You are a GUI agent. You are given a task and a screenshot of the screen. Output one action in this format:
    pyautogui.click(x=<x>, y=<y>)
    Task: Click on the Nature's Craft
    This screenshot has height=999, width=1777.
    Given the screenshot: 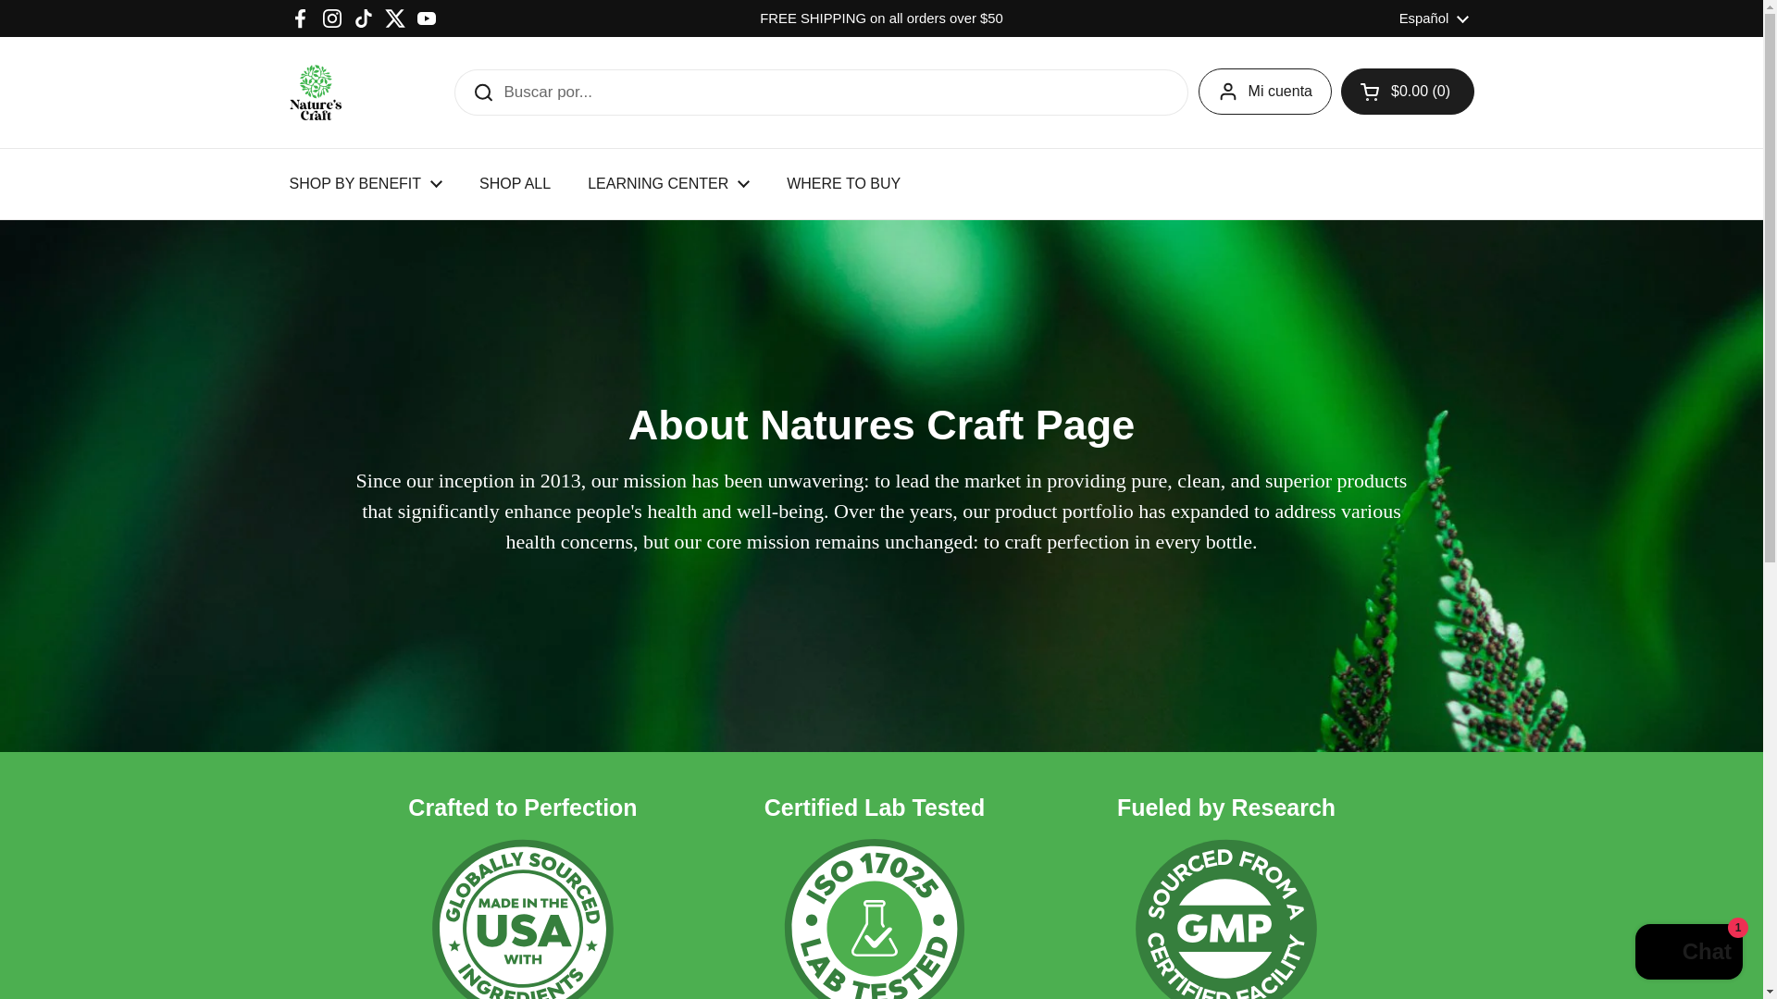 What is the action you would take?
    pyautogui.click(x=315, y=92)
    